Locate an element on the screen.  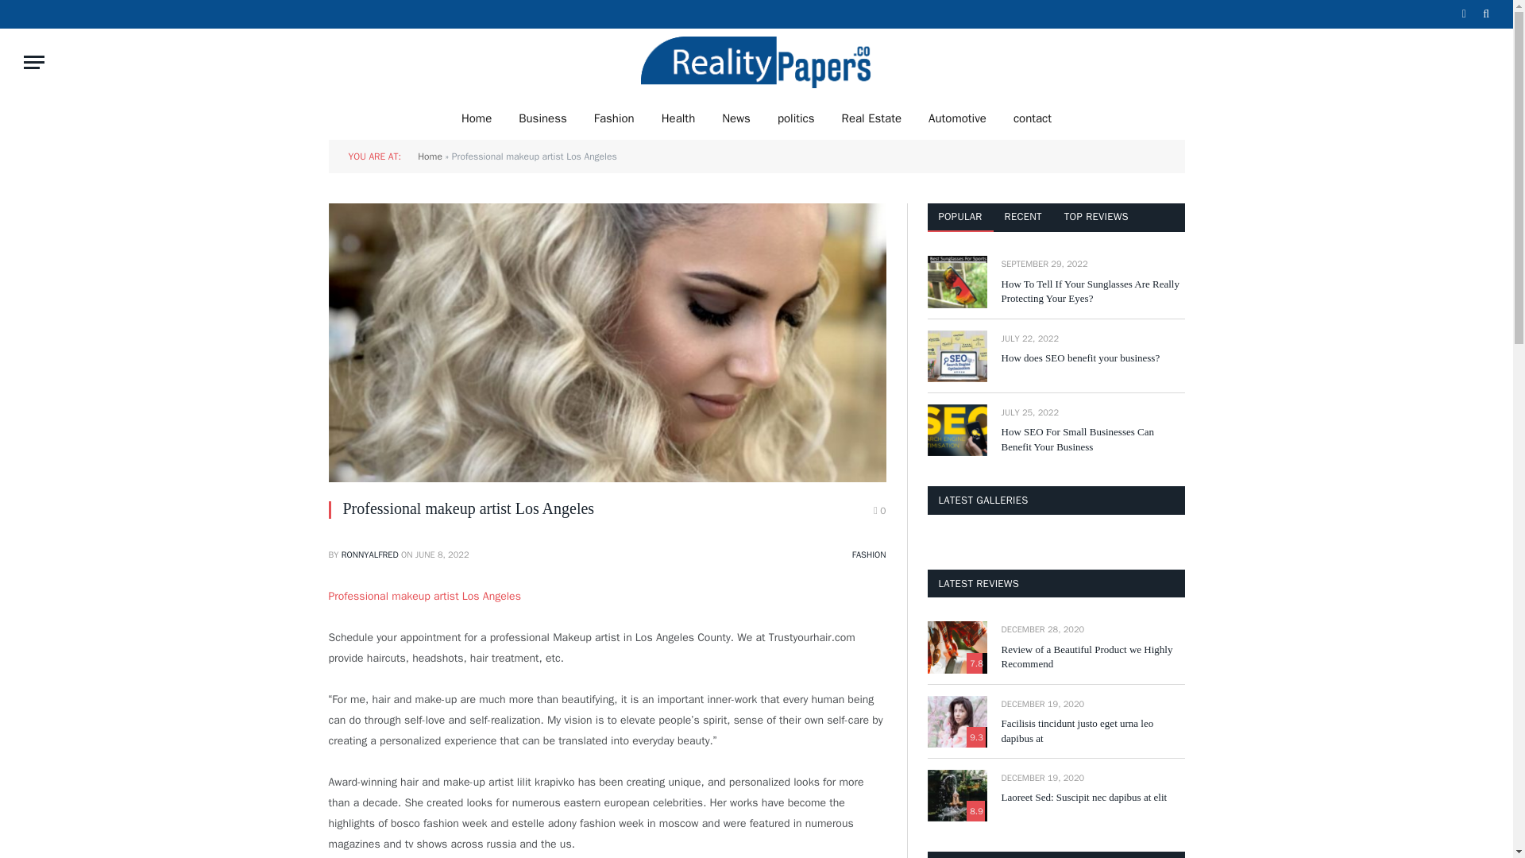
FASHION is located at coordinates (869, 555).